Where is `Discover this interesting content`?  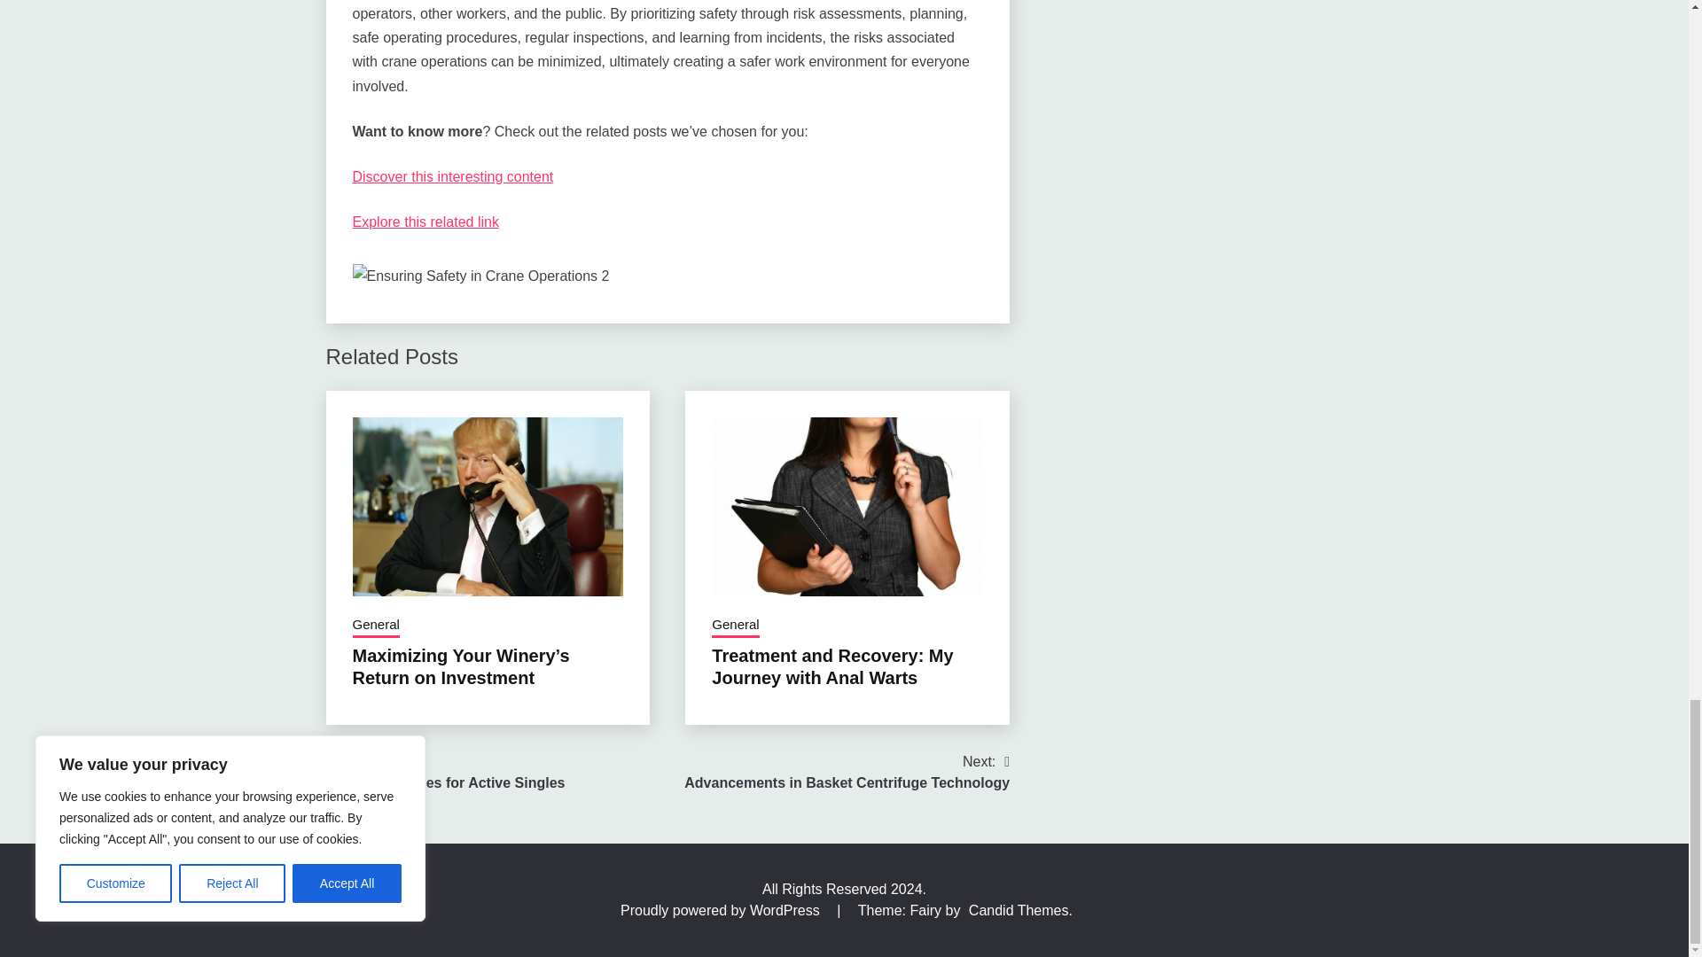 Discover this interesting content is located at coordinates (453, 177).